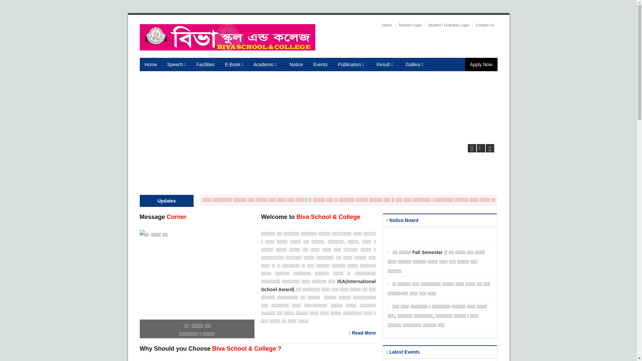 The height and width of the screenshot is (361, 642). Describe the element at coordinates (321, 65) in the screenshot. I see `Events` at that location.